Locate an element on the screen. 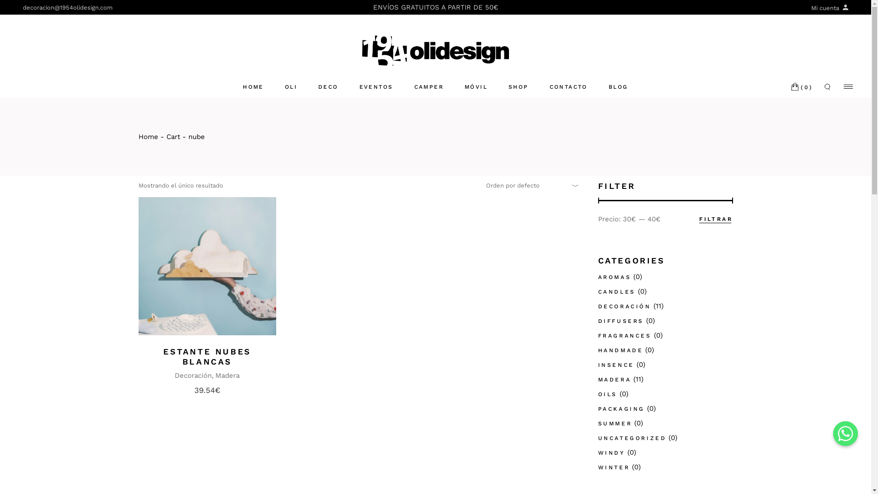 Image resolution: width=878 pixels, height=494 pixels. WINTER is located at coordinates (614, 467).